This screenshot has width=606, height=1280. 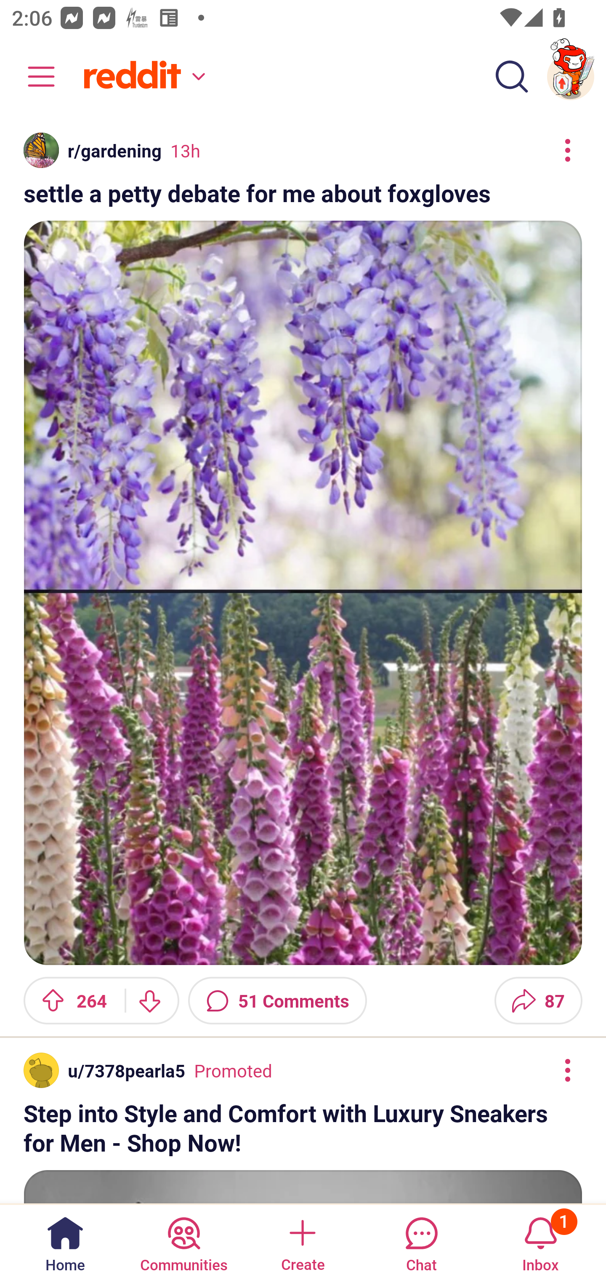 What do you see at coordinates (512, 77) in the screenshot?
I see `Search` at bounding box center [512, 77].